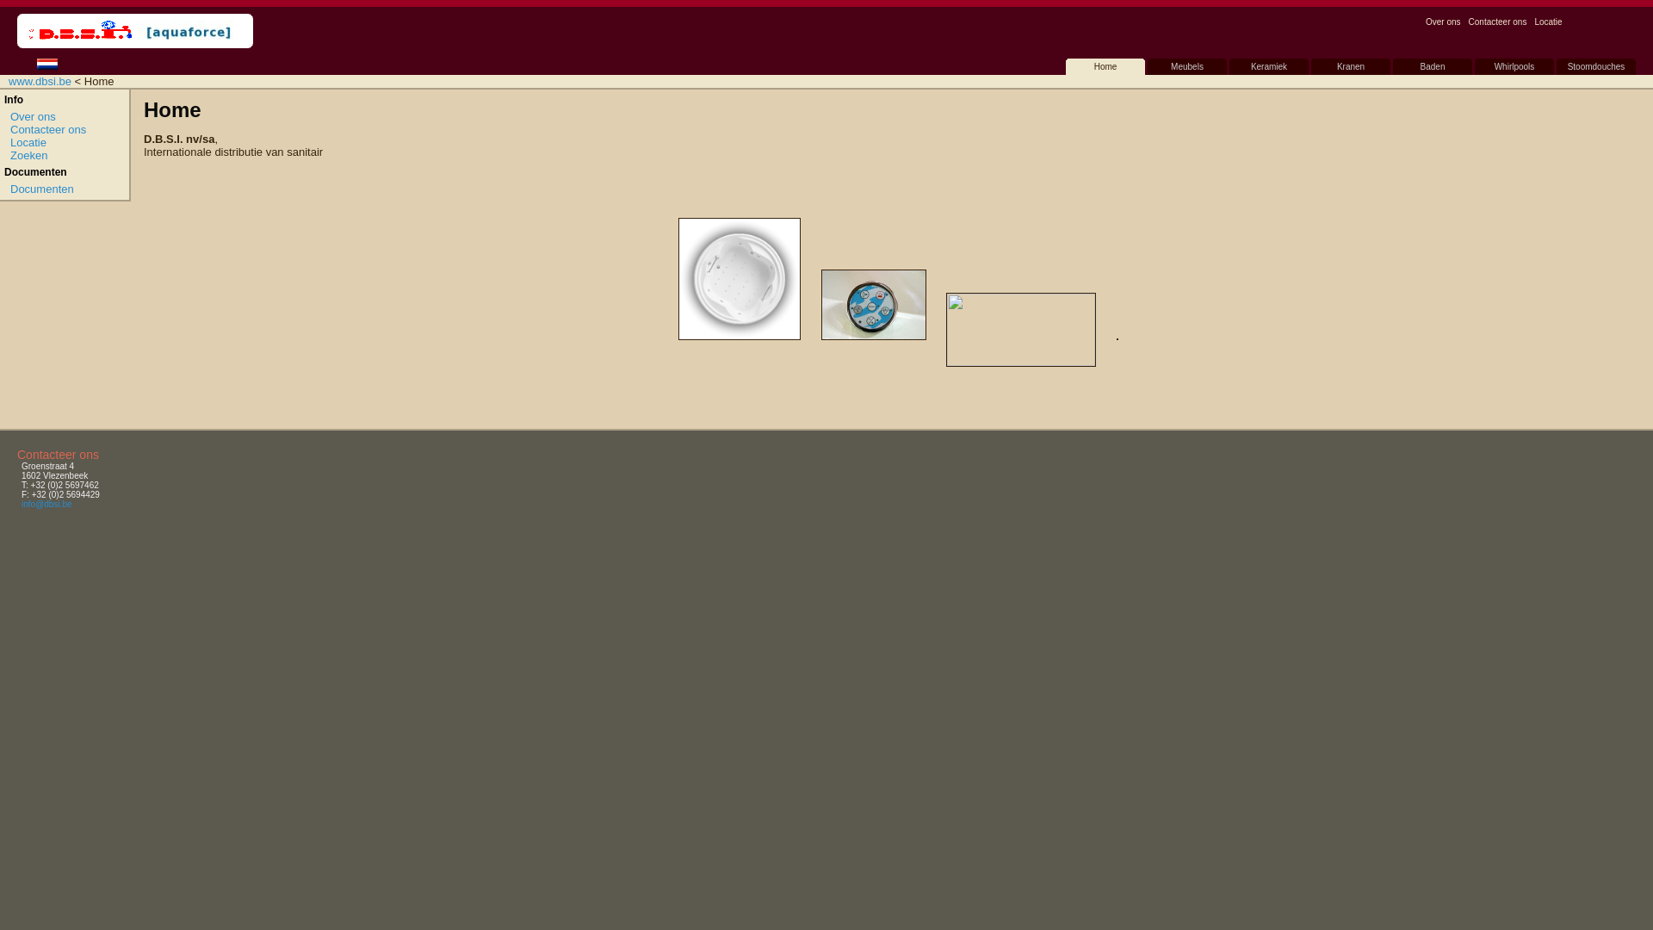 The image size is (1653, 930). I want to click on Locatie, so click(1548, 22).